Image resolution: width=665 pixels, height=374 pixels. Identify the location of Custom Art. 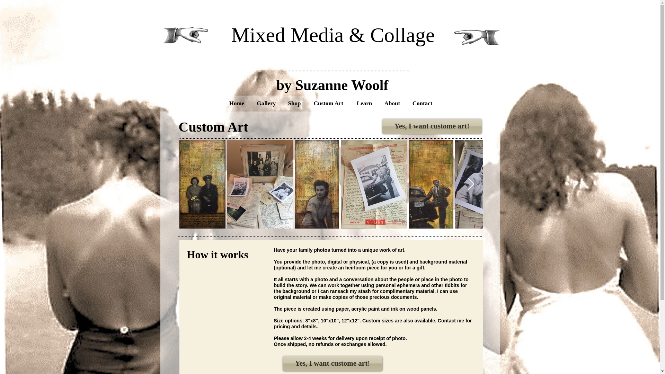
(328, 104).